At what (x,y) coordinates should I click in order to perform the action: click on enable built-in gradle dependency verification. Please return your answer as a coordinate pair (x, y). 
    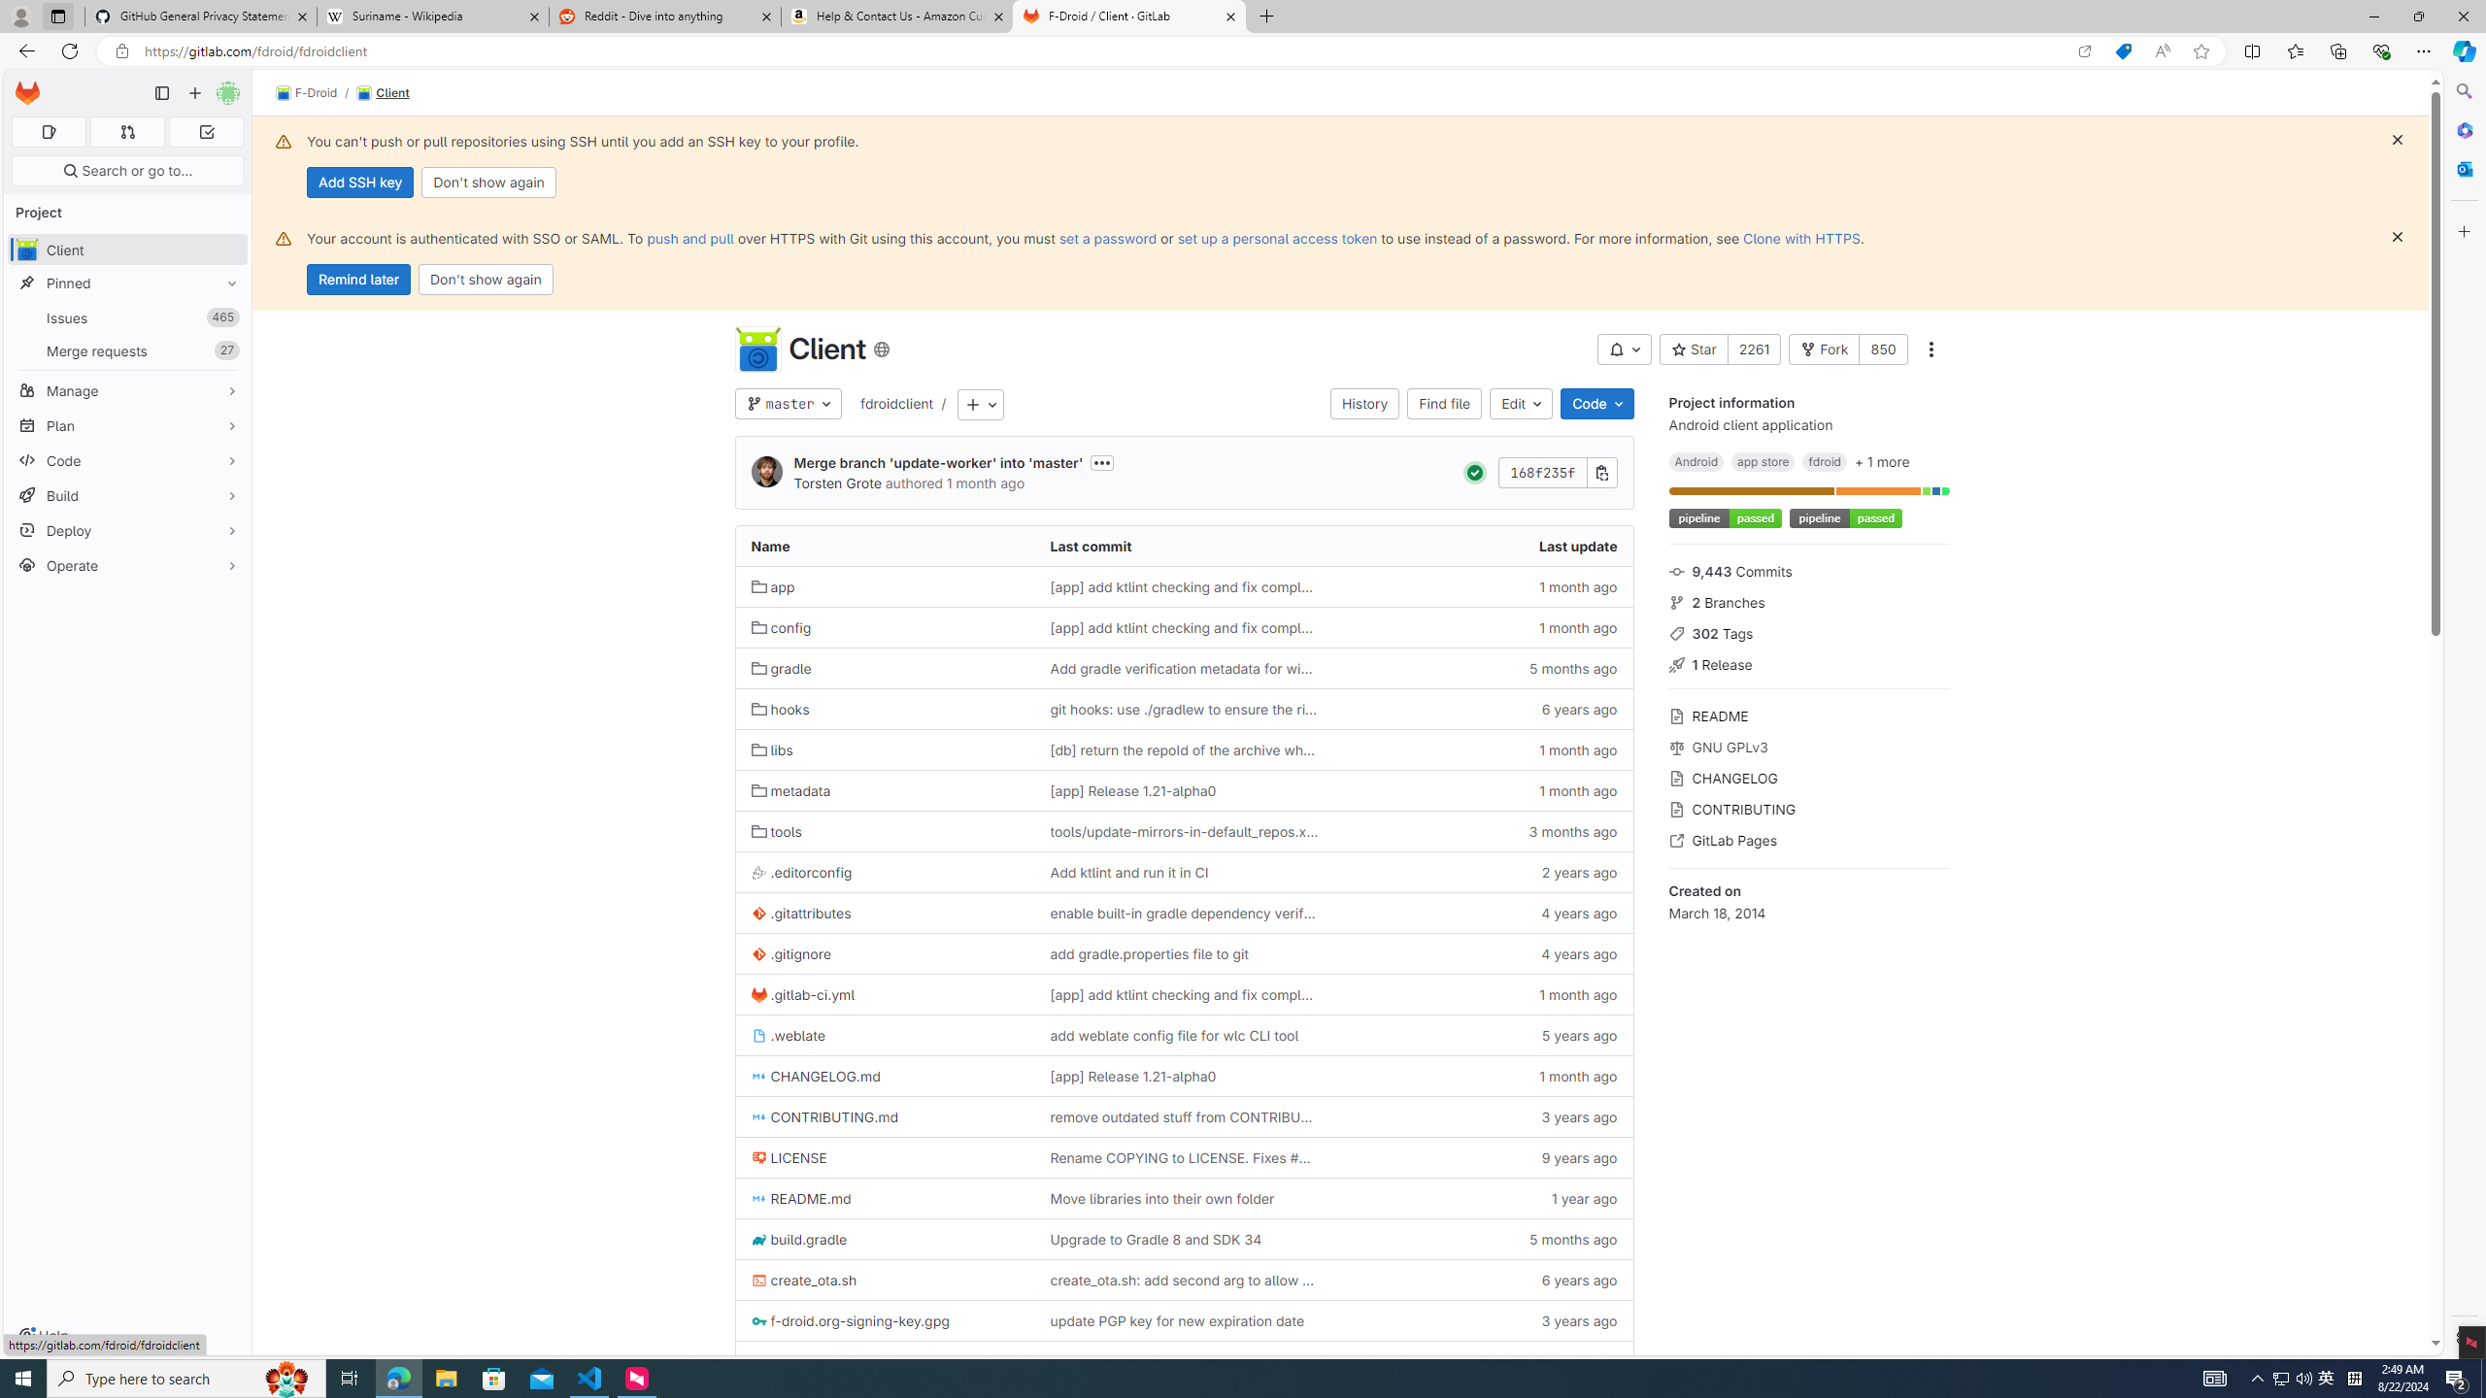
    Looking at the image, I should click on (1183, 913).